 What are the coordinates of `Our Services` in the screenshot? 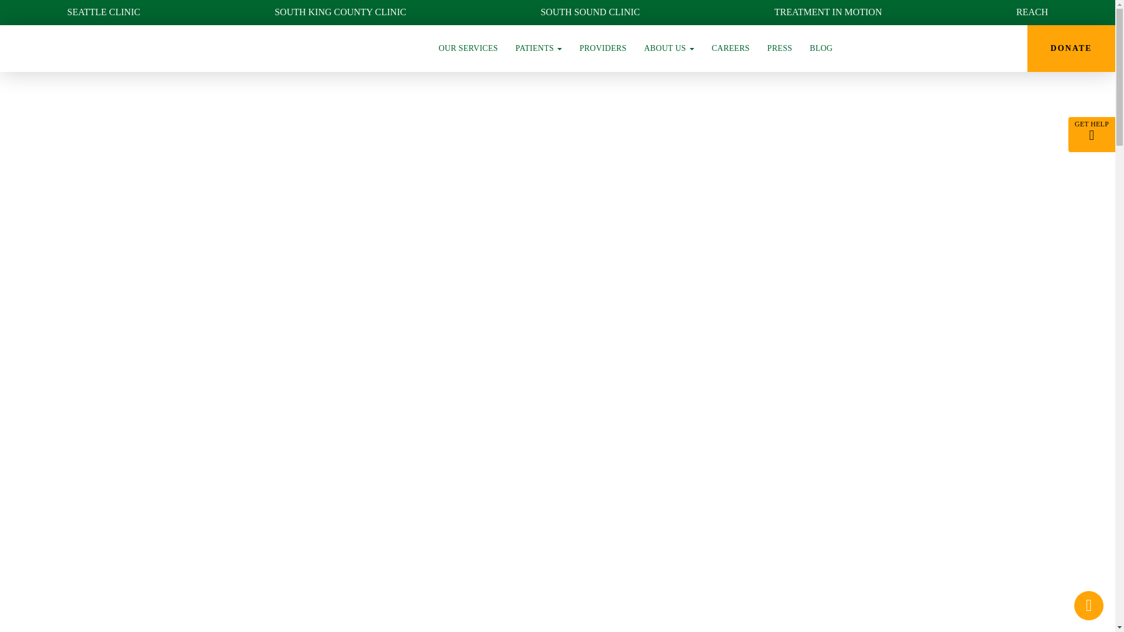 It's located at (468, 49).